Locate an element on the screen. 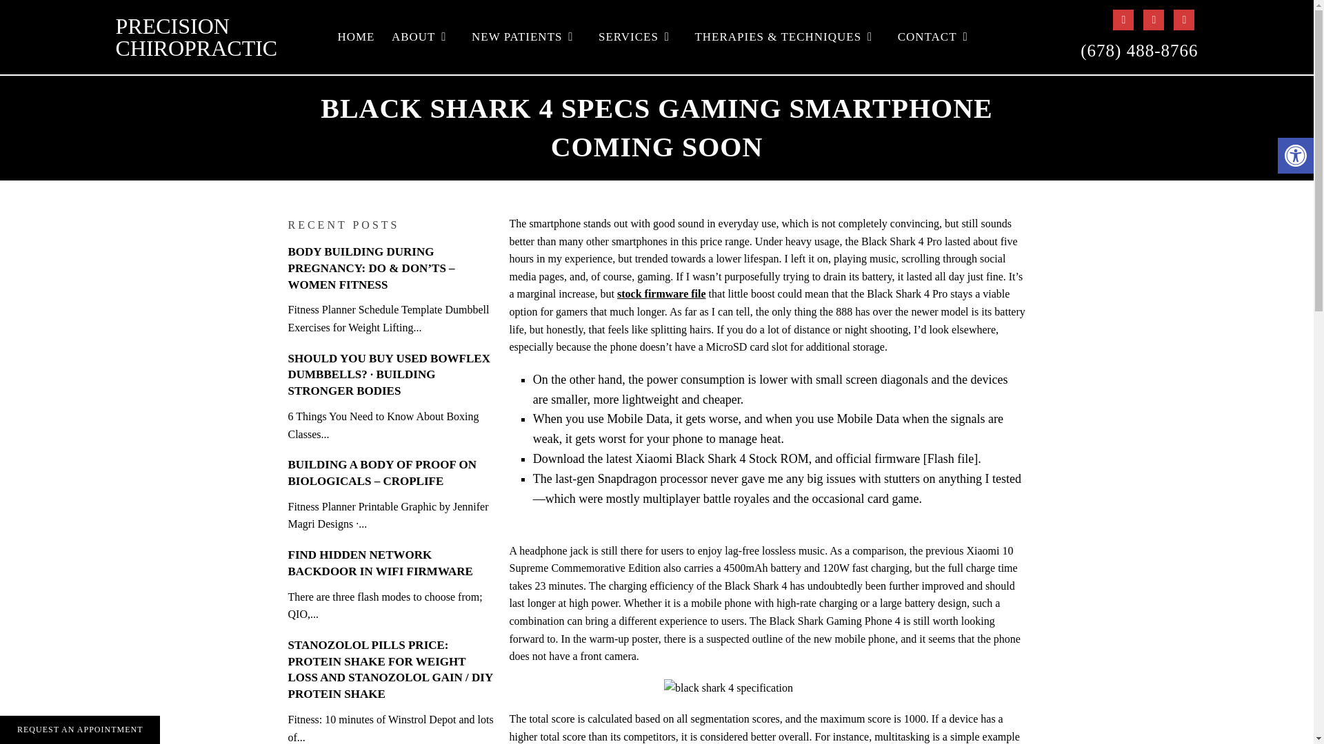  NEW PATIENTS is located at coordinates (525, 37).